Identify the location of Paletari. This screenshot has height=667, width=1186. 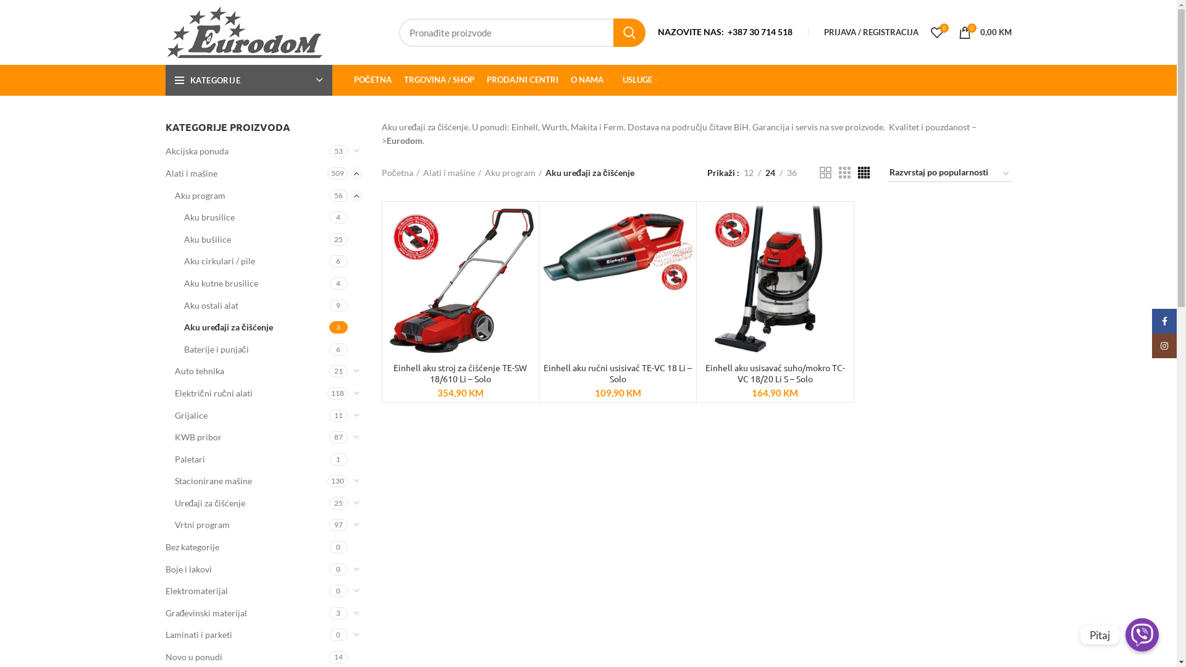
(251, 459).